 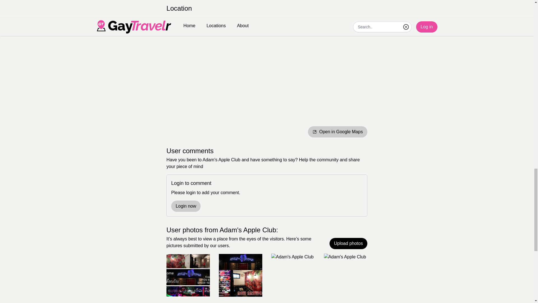 What do you see at coordinates (186, 206) in the screenshot?
I see `Login now` at bounding box center [186, 206].